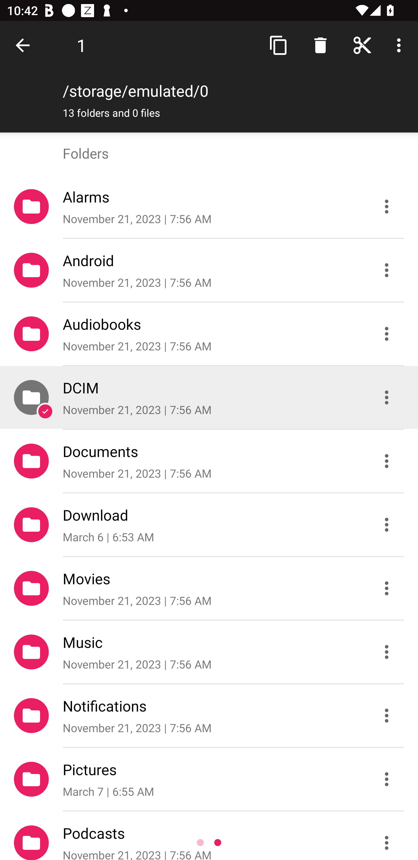 Image resolution: width=418 pixels, height=860 pixels. Describe the element at coordinates (209, 525) in the screenshot. I see `Download March 6 | 6:53 AM` at that location.